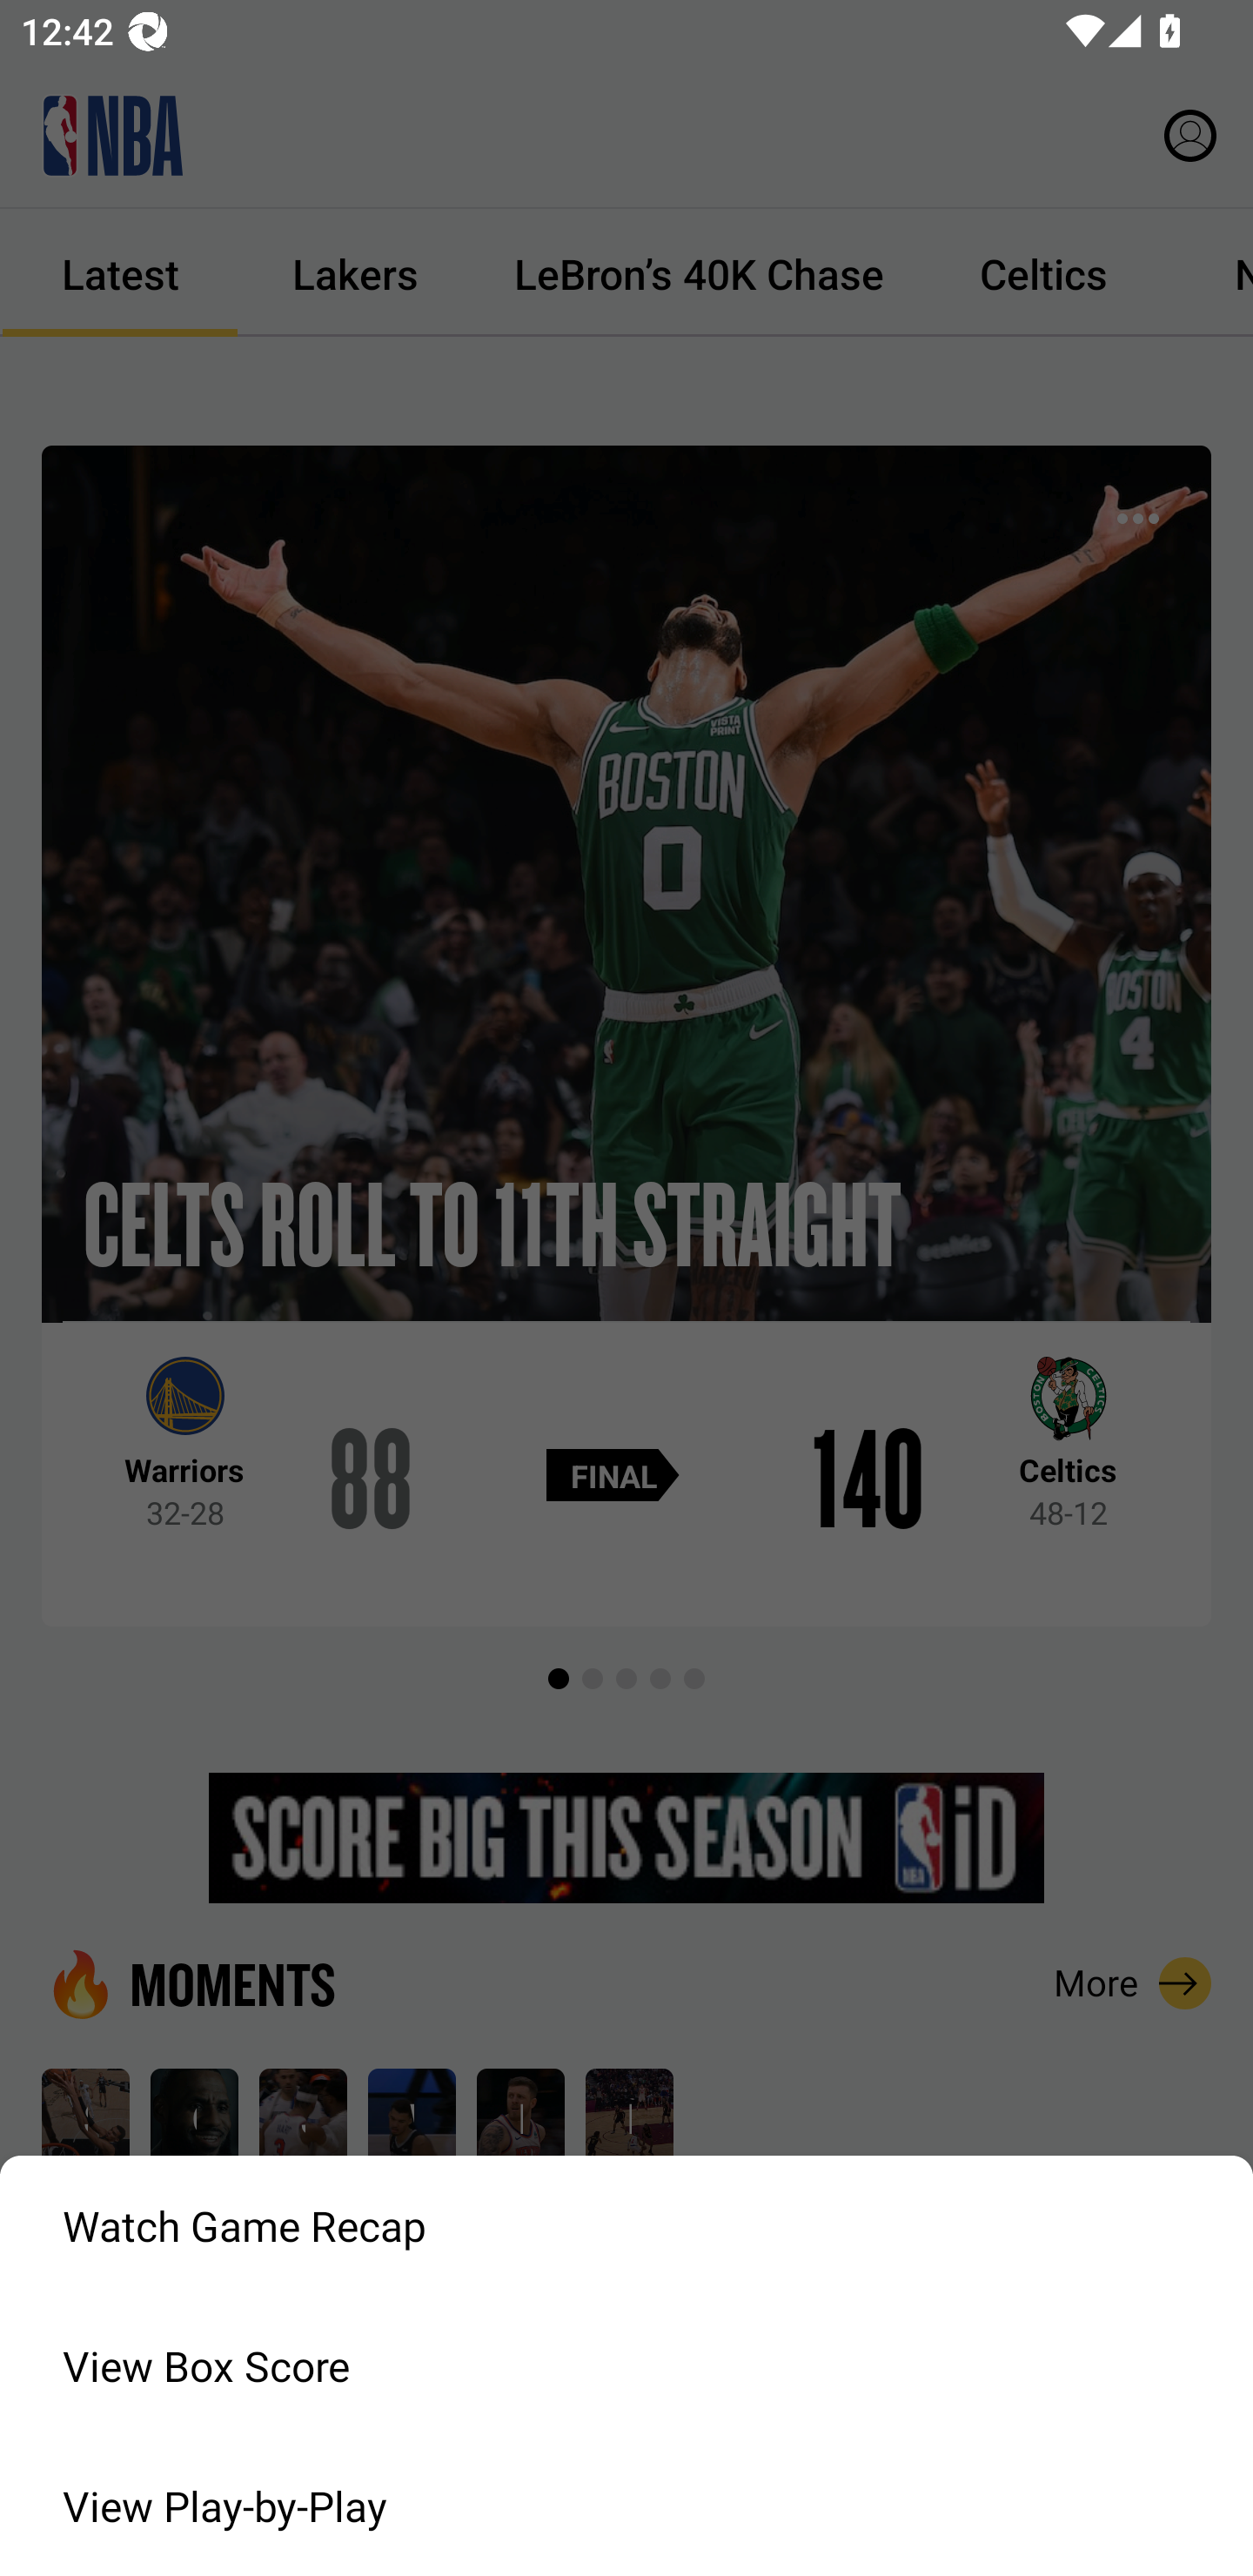 This screenshot has width=1253, height=2576. Describe the element at coordinates (626, 2506) in the screenshot. I see `View Play-by-Play` at that location.